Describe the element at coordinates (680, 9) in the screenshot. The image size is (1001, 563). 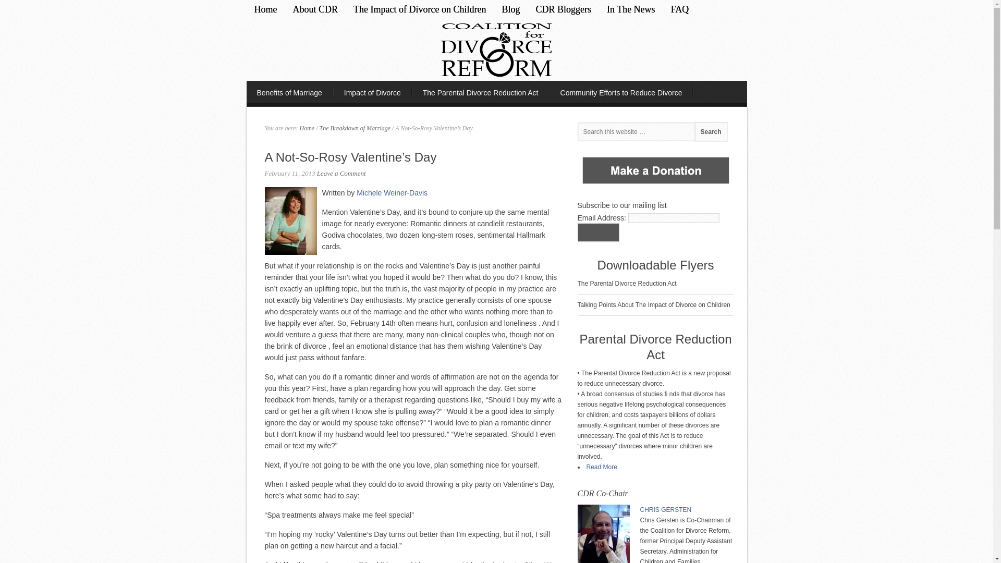
I see `FAQ` at that location.